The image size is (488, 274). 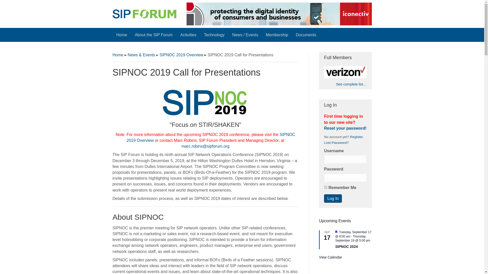 What do you see at coordinates (326, 187) in the screenshot?
I see `forever` at bounding box center [326, 187].